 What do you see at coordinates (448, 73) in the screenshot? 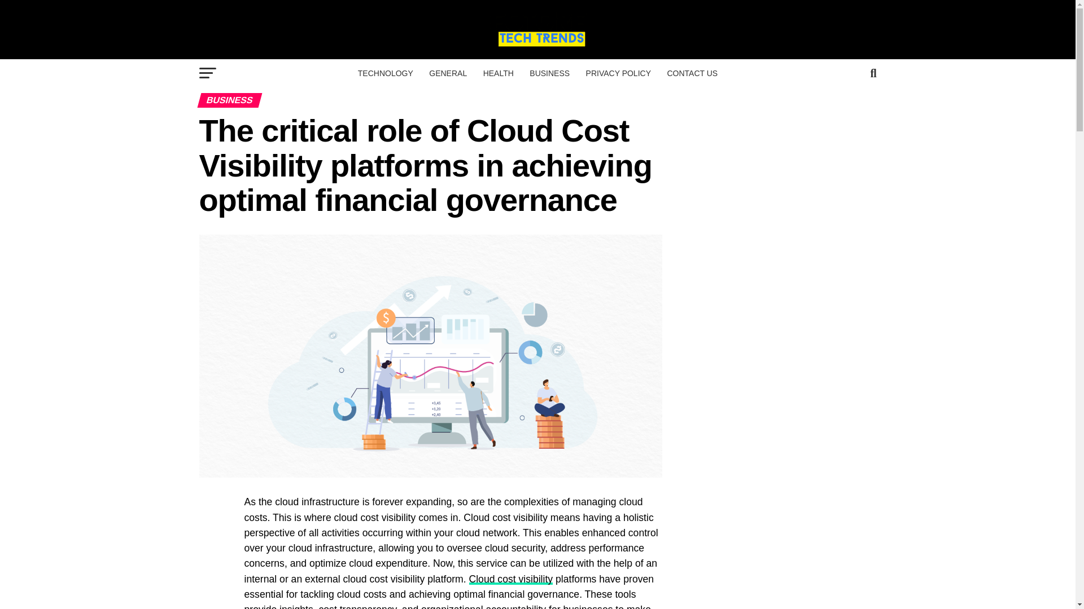
I see `GENERAL` at bounding box center [448, 73].